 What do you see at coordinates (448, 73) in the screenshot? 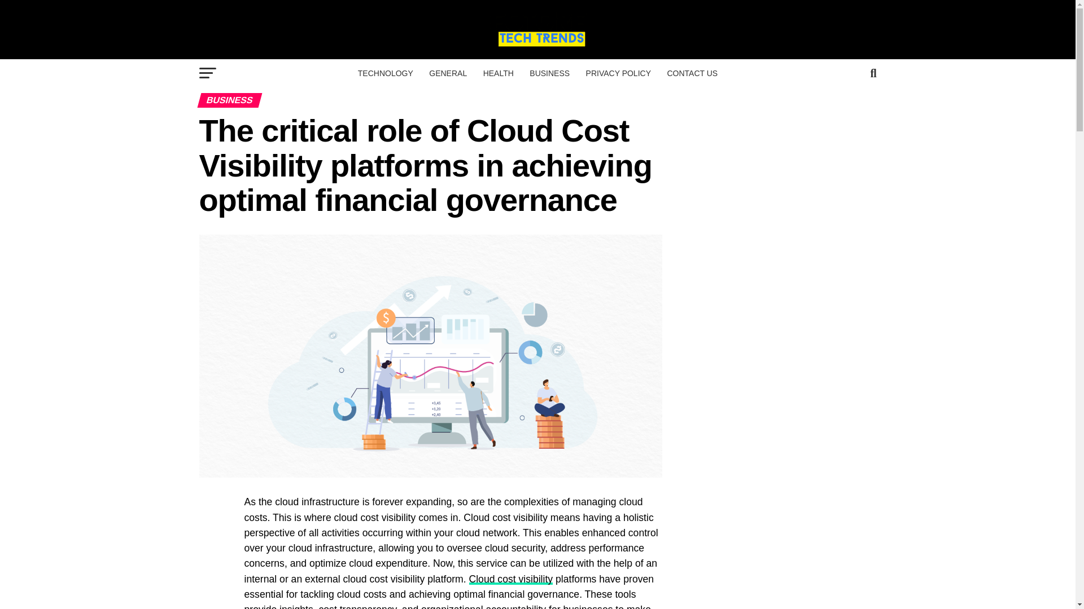
I see `GENERAL` at bounding box center [448, 73].